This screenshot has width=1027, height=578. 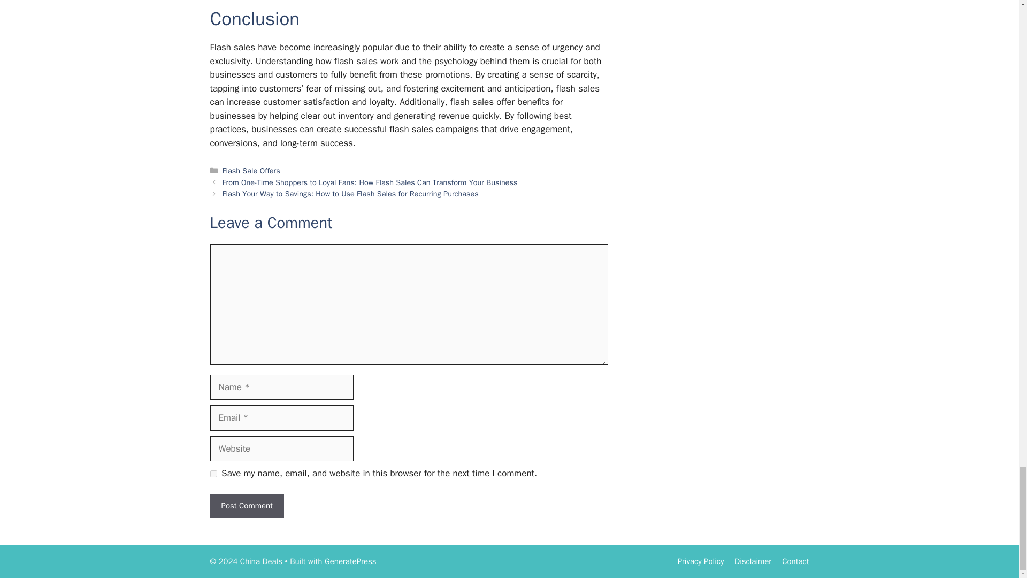 What do you see at coordinates (350, 561) in the screenshot?
I see `GeneratePress` at bounding box center [350, 561].